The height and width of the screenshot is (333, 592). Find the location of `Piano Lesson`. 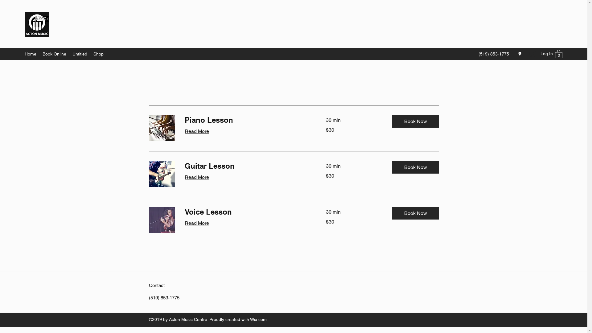

Piano Lesson is located at coordinates (248, 120).